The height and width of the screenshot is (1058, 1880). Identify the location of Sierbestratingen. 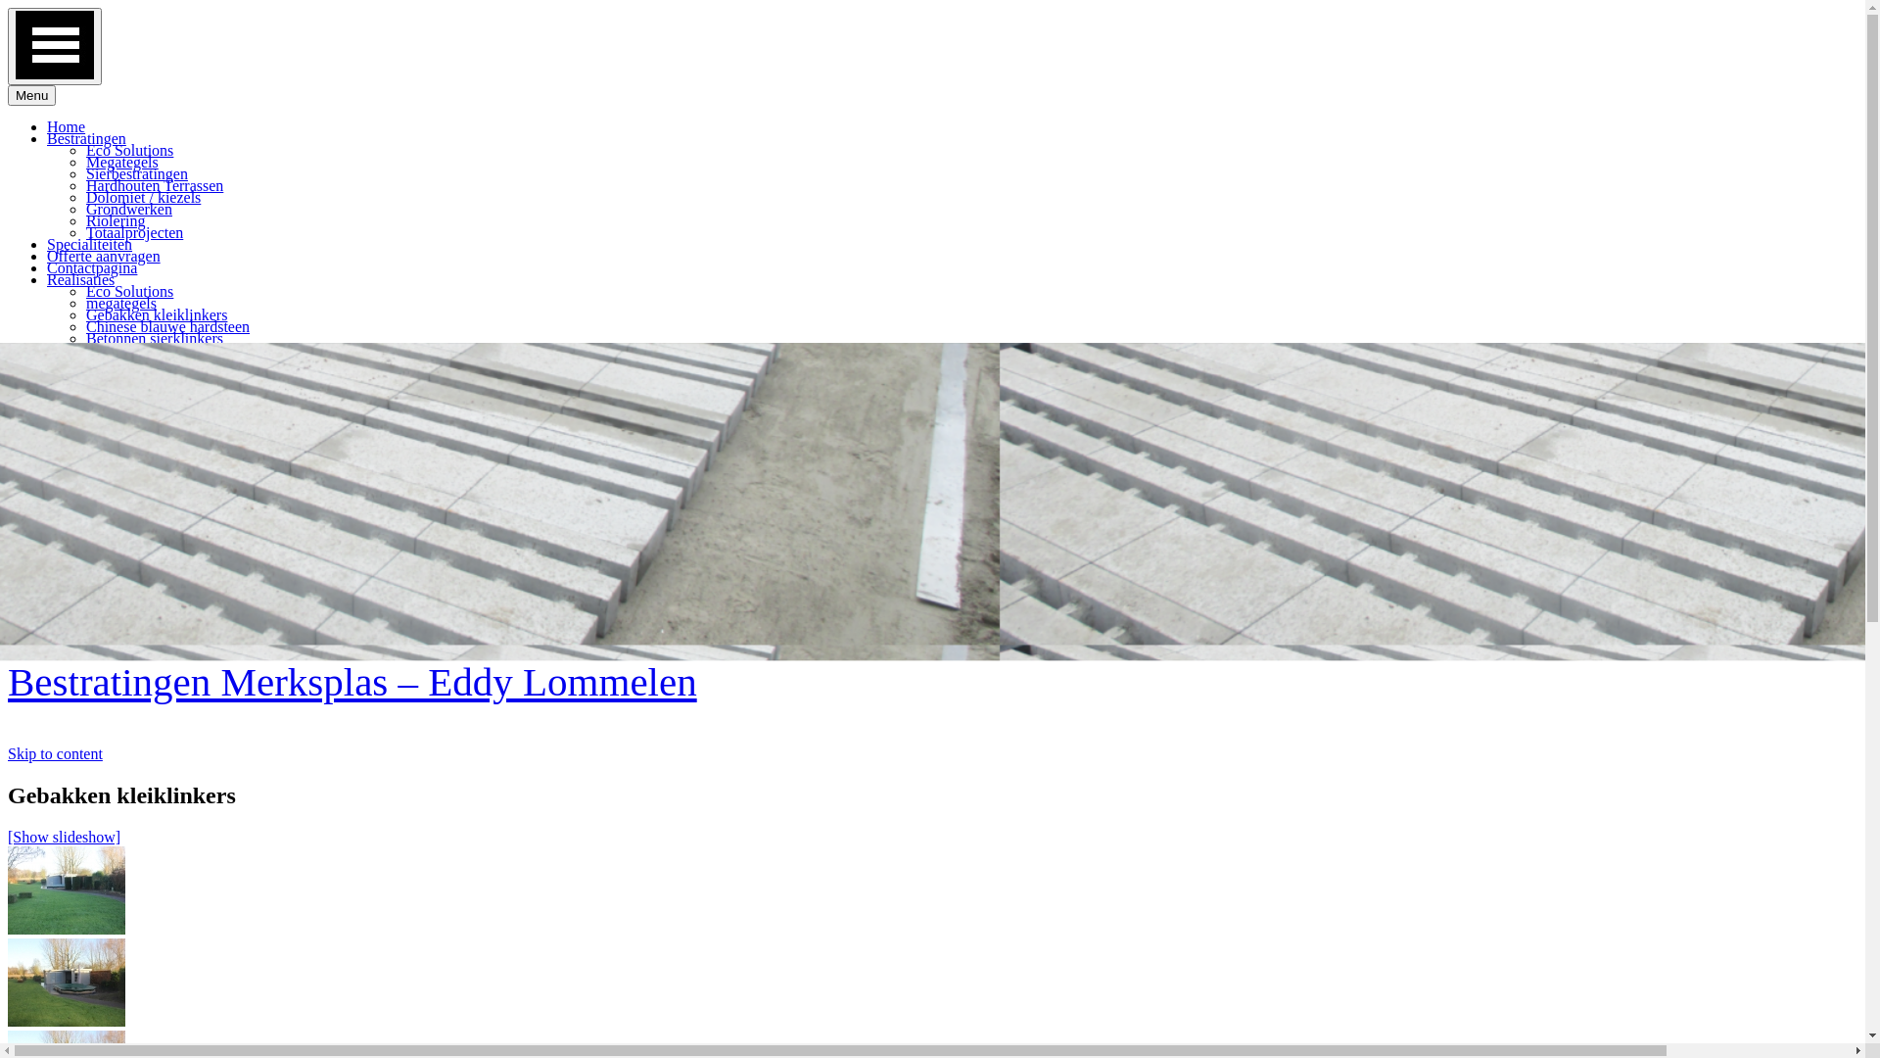
(137, 174).